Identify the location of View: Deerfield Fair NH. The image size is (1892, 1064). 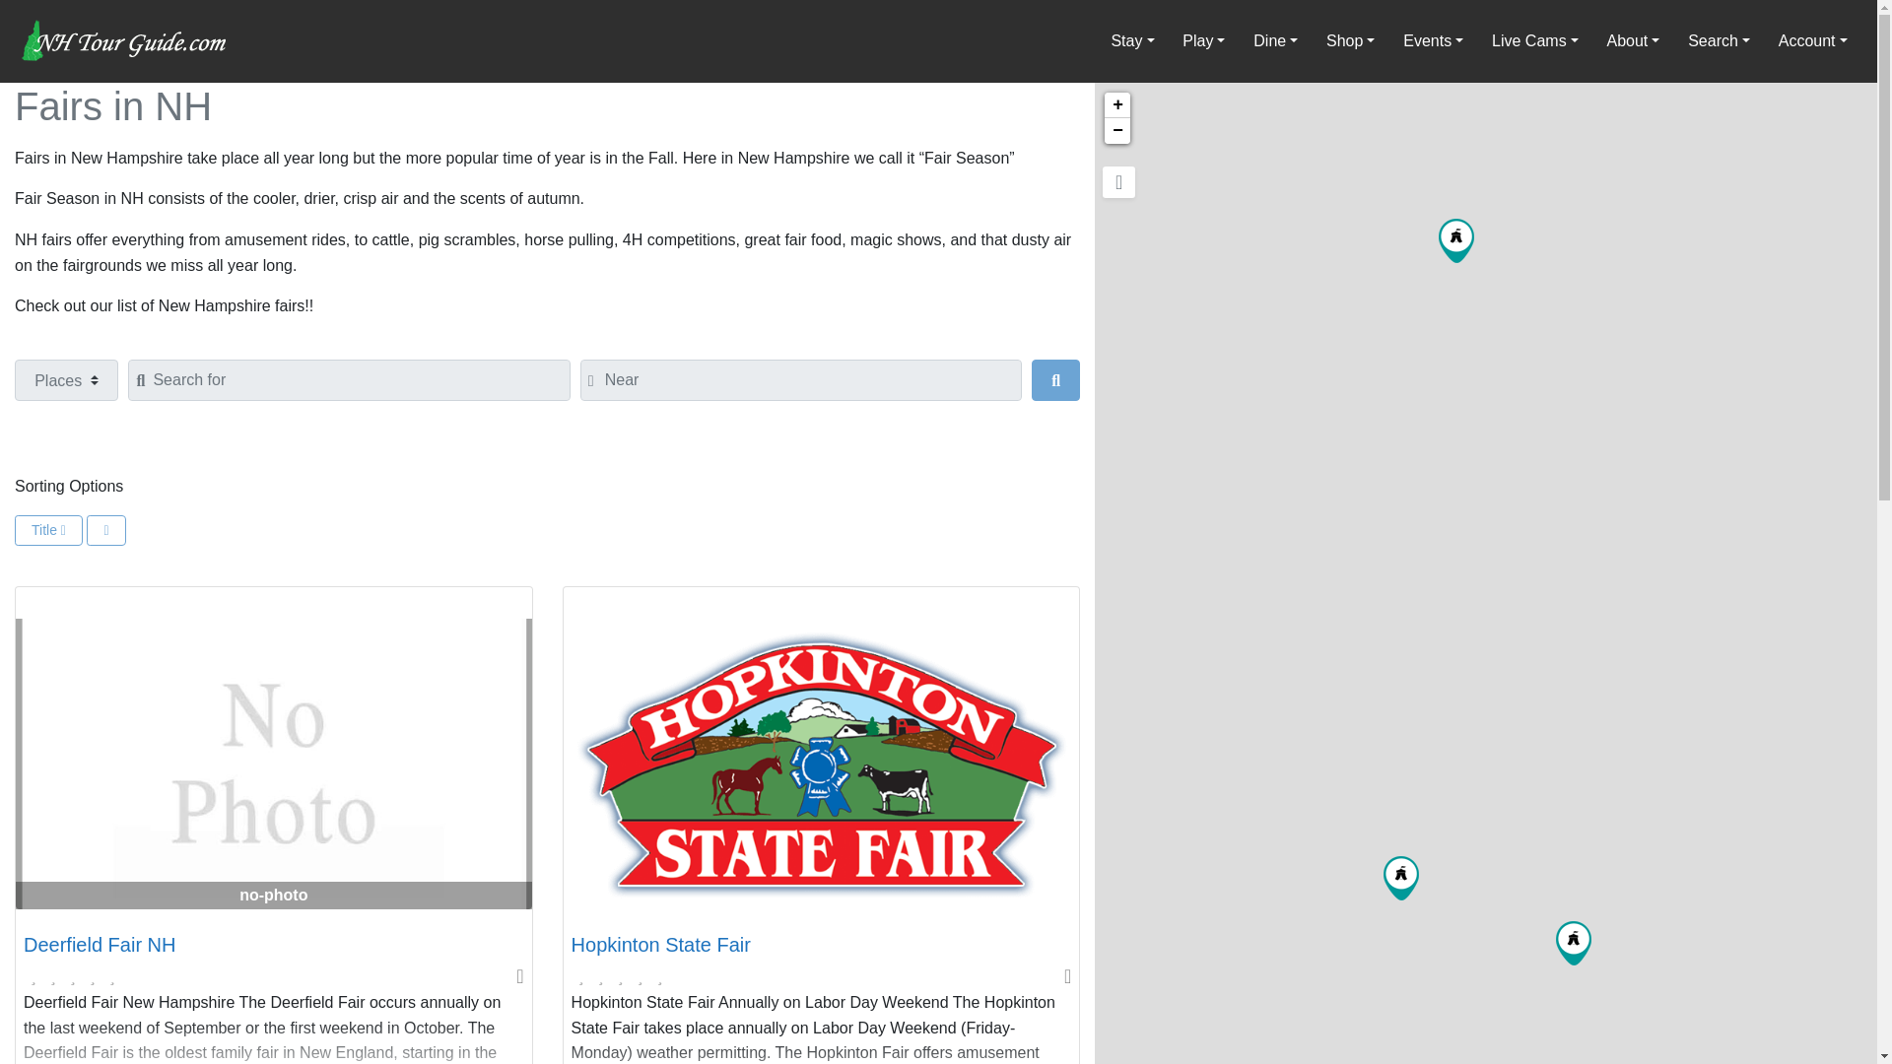
(99, 944).